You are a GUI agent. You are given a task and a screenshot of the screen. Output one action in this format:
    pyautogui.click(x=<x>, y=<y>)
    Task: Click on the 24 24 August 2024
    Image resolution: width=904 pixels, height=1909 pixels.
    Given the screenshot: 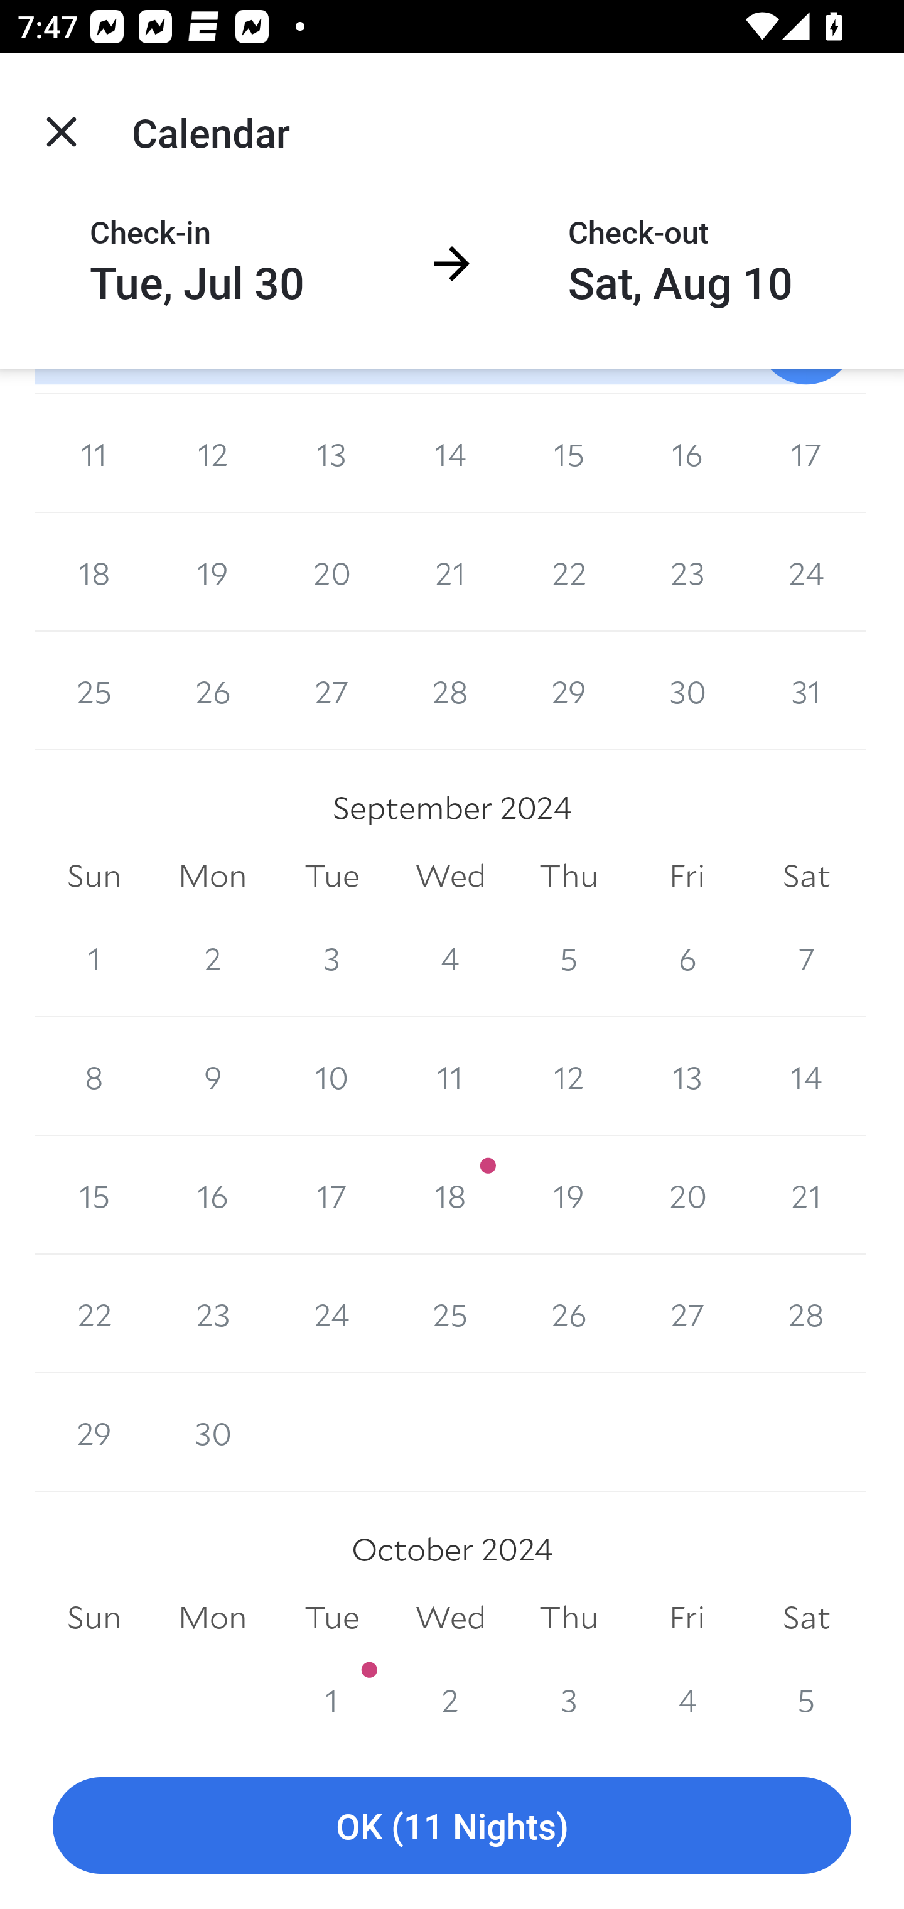 What is the action you would take?
    pyautogui.click(x=806, y=573)
    